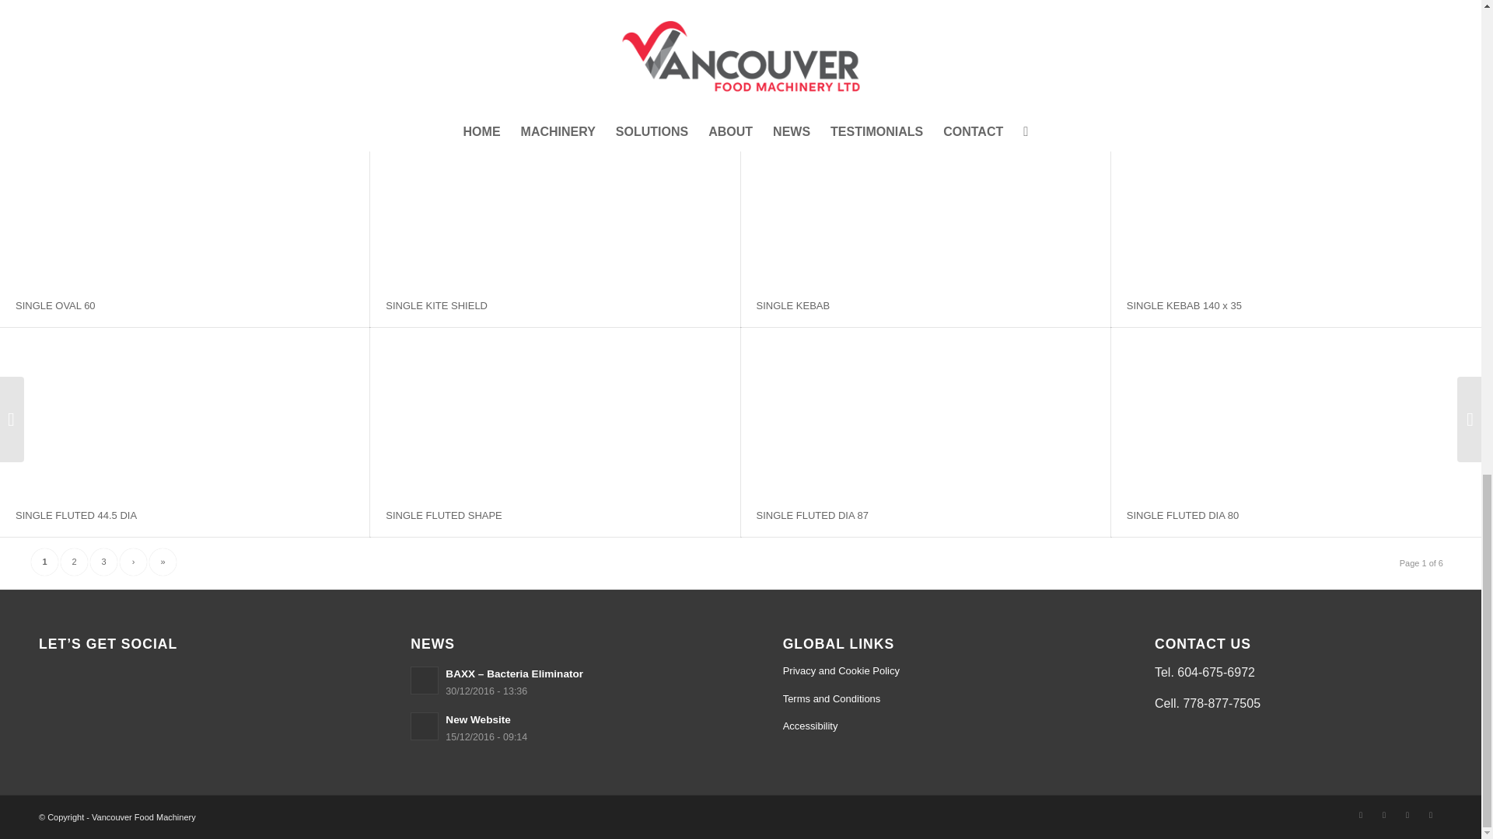  I want to click on SINGLE STRIPPED BURGER 110 x 70, so click(104, 96).